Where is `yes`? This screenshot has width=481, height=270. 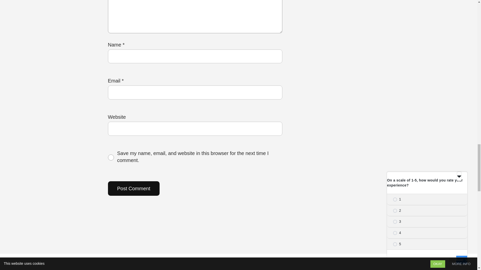 yes is located at coordinates (111, 157).